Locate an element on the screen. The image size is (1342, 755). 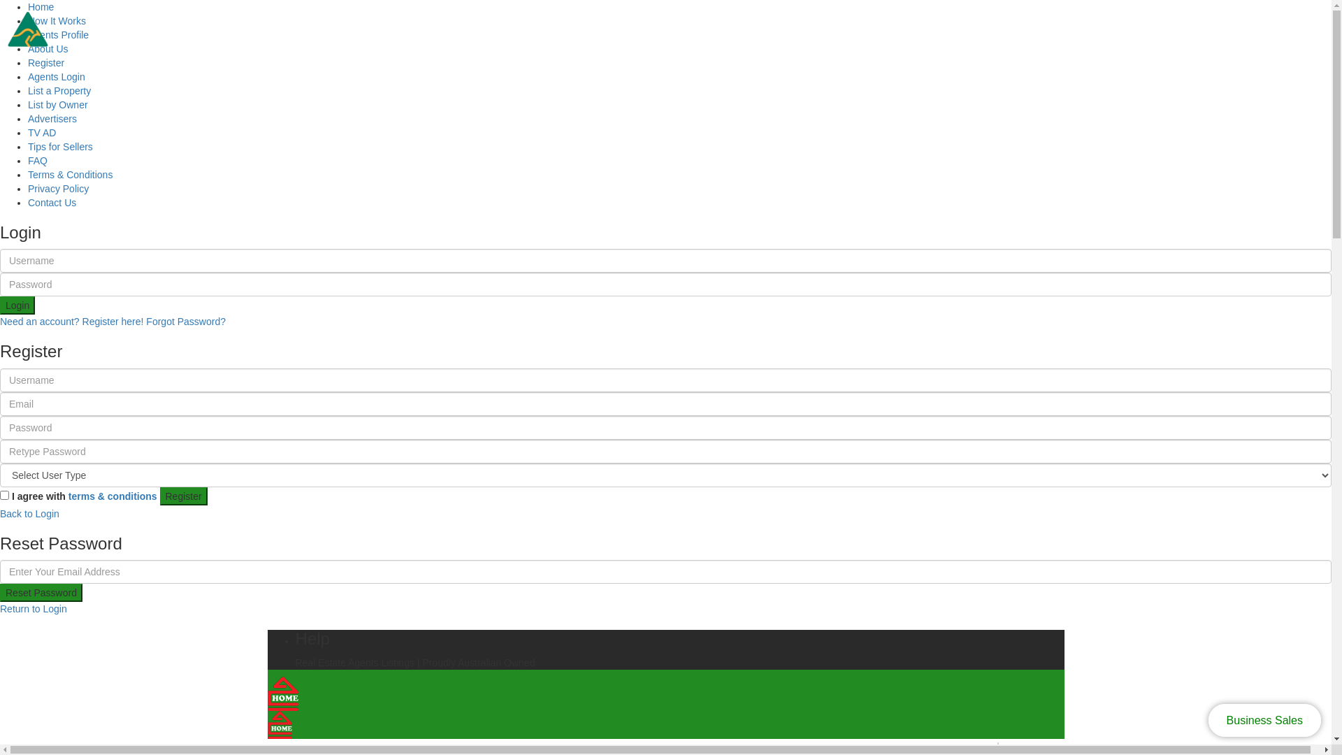
Contact Us is located at coordinates (52, 203).